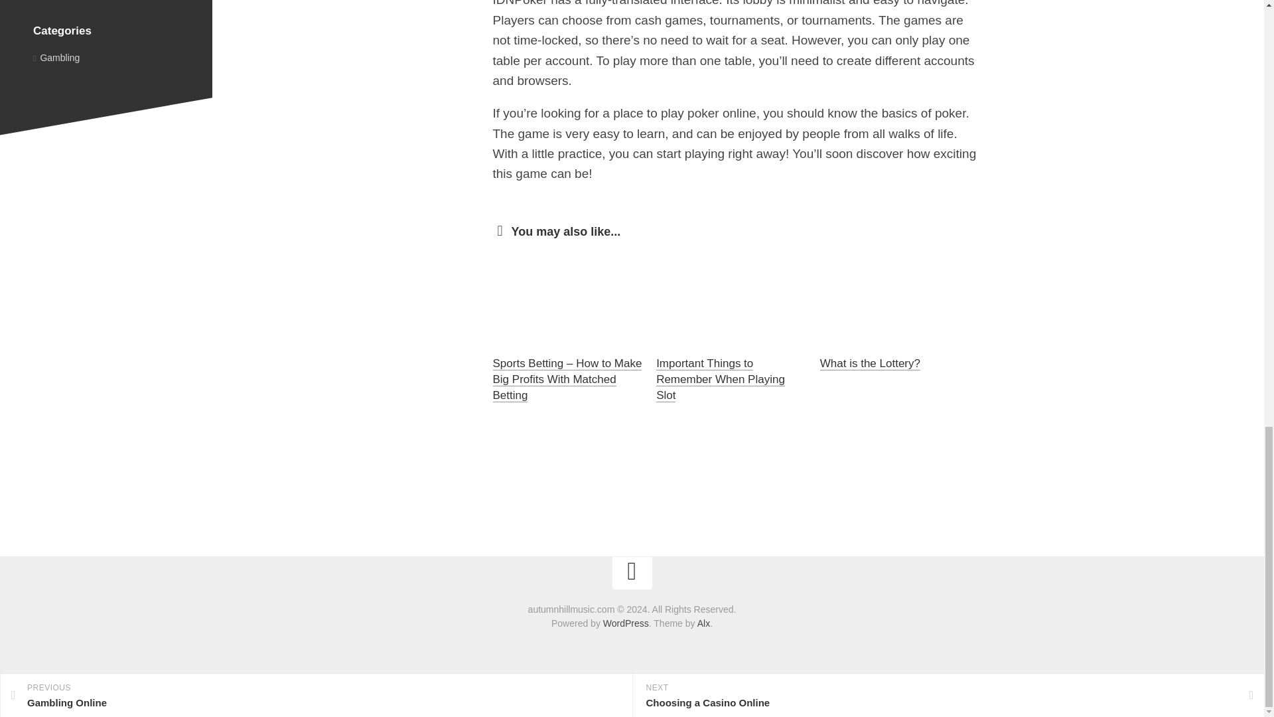 This screenshot has width=1274, height=717. What do you see at coordinates (720, 378) in the screenshot?
I see `Important Things to Remember When Playing Slot` at bounding box center [720, 378].